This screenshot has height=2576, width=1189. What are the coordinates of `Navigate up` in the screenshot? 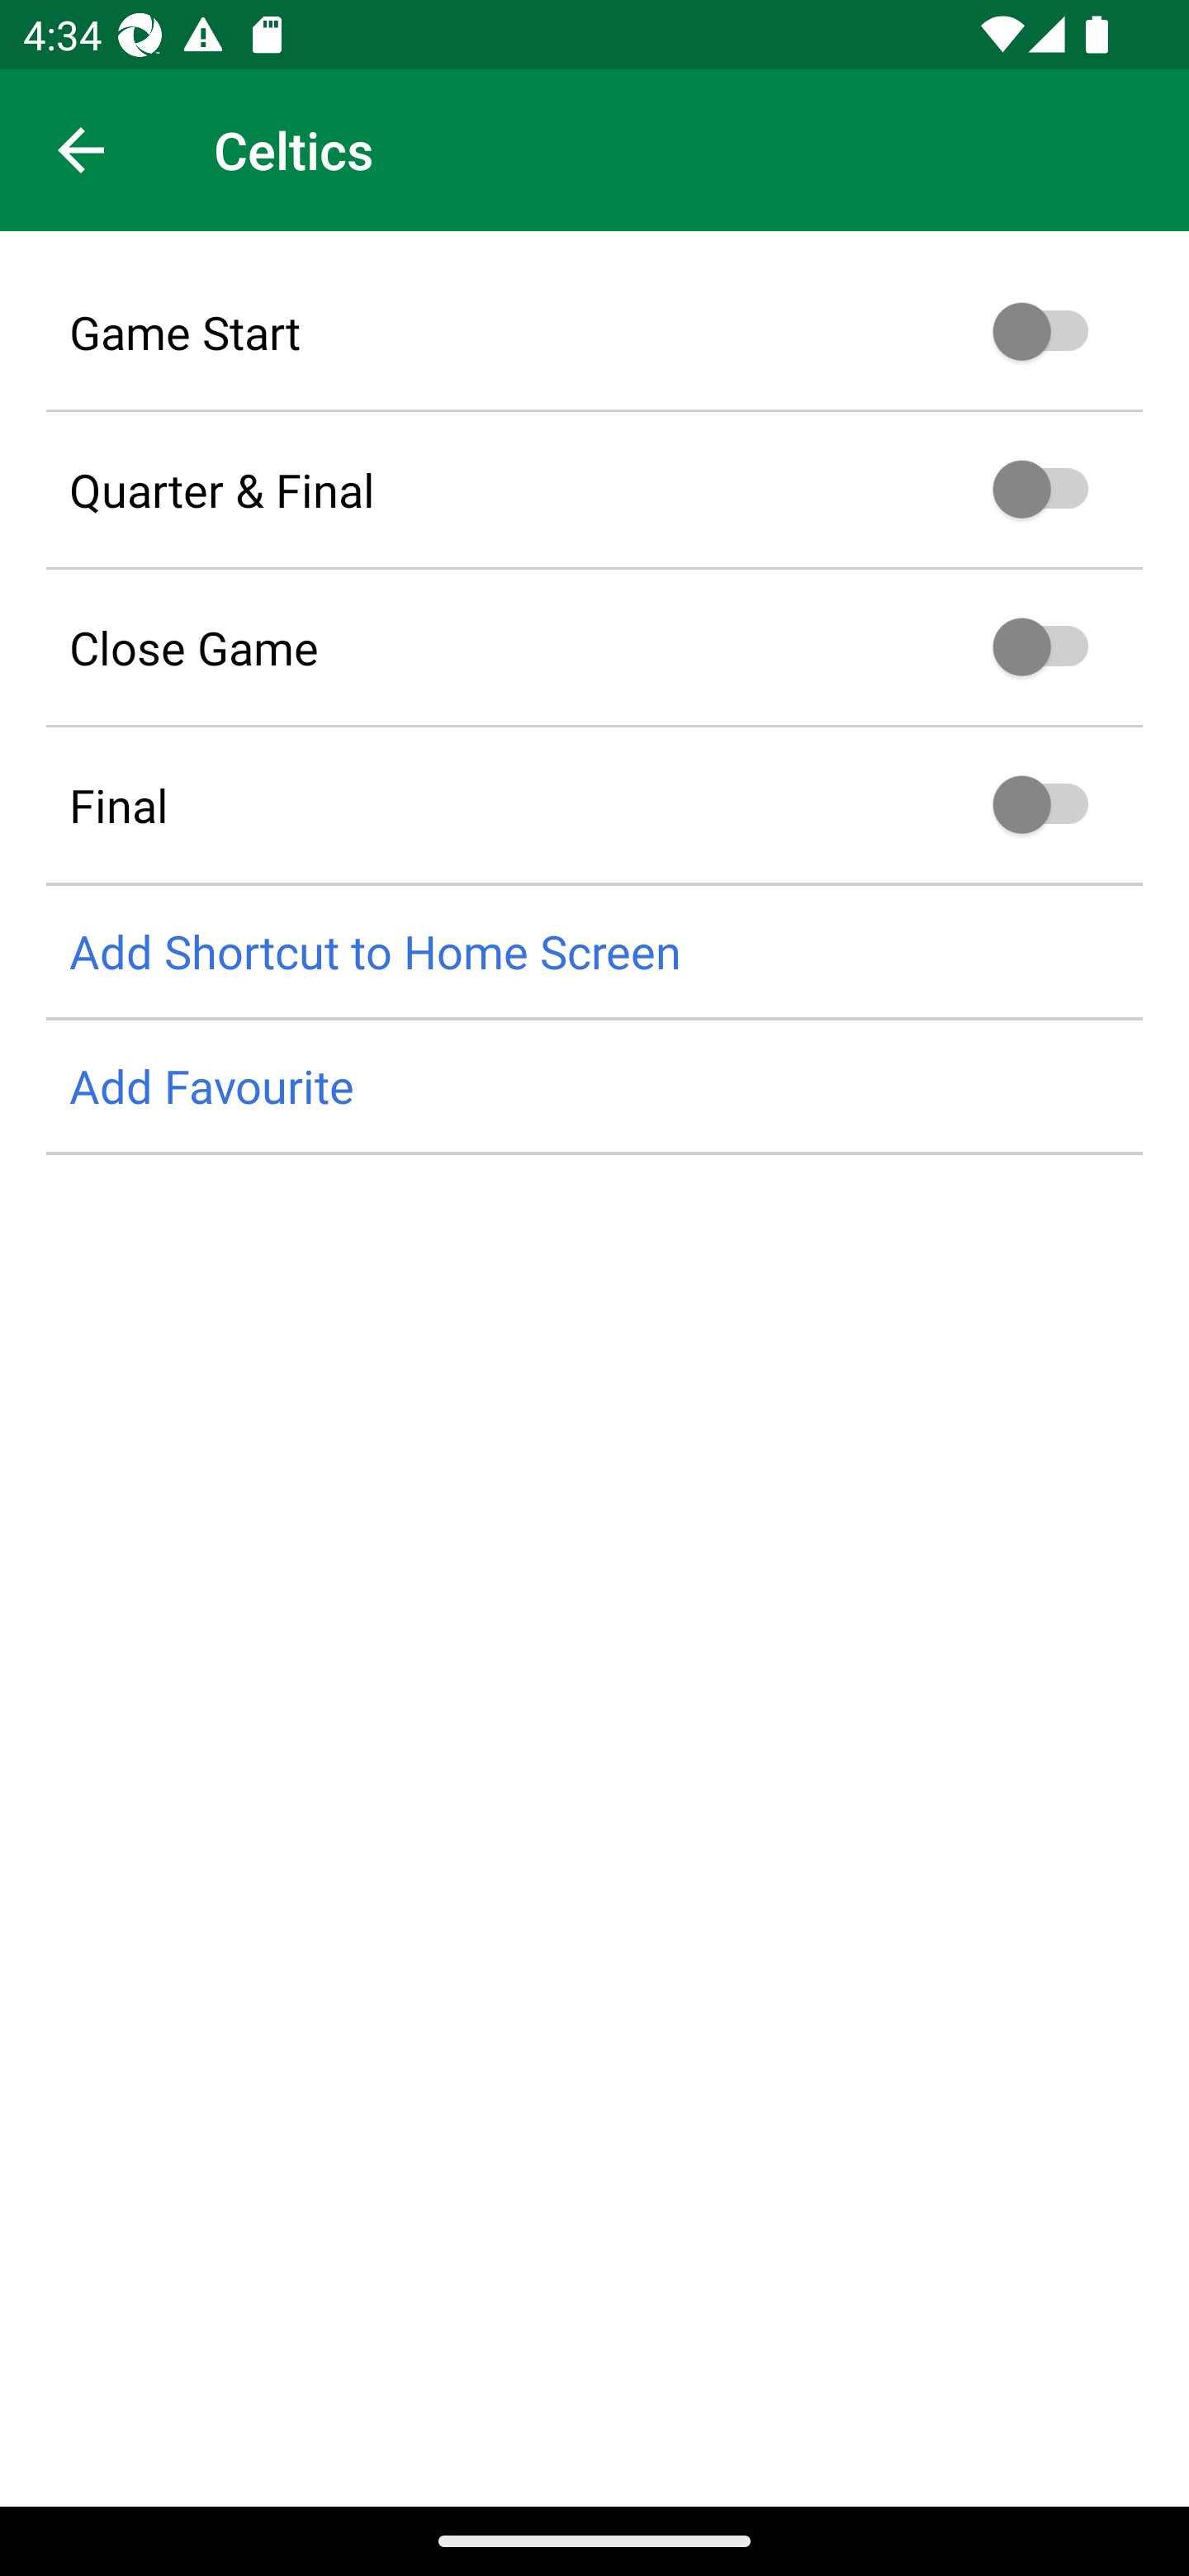 It's located at (81, 150).